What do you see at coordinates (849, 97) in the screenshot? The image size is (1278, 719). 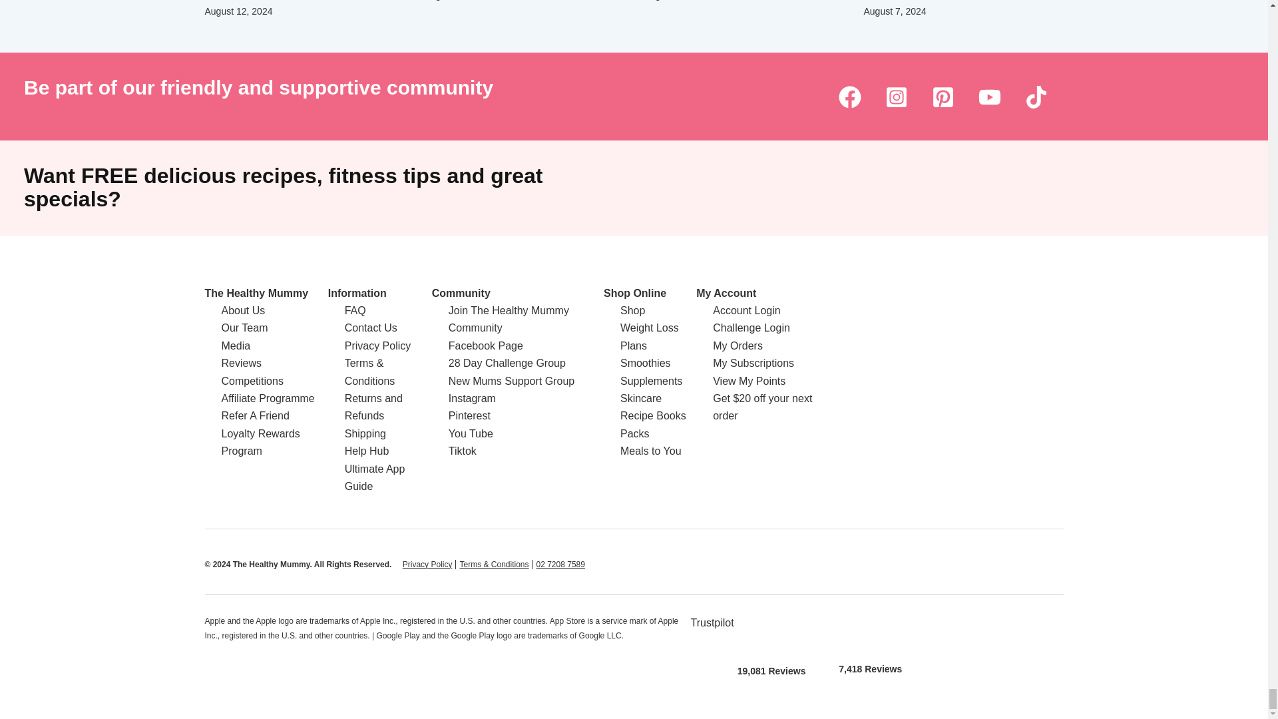 I see `Facebook` at bounding box center [849, 97].